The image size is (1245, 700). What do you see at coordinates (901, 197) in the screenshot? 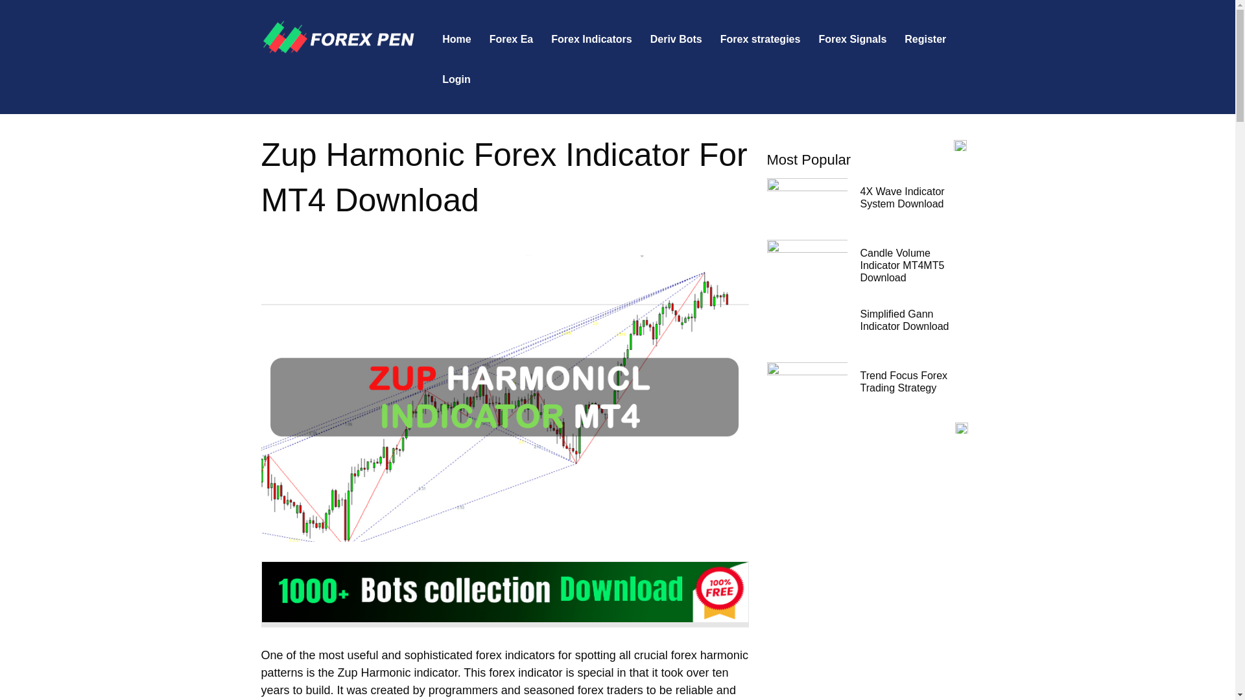
I see `4X Wave Indicator System Download` at bounding box center [901, 197].